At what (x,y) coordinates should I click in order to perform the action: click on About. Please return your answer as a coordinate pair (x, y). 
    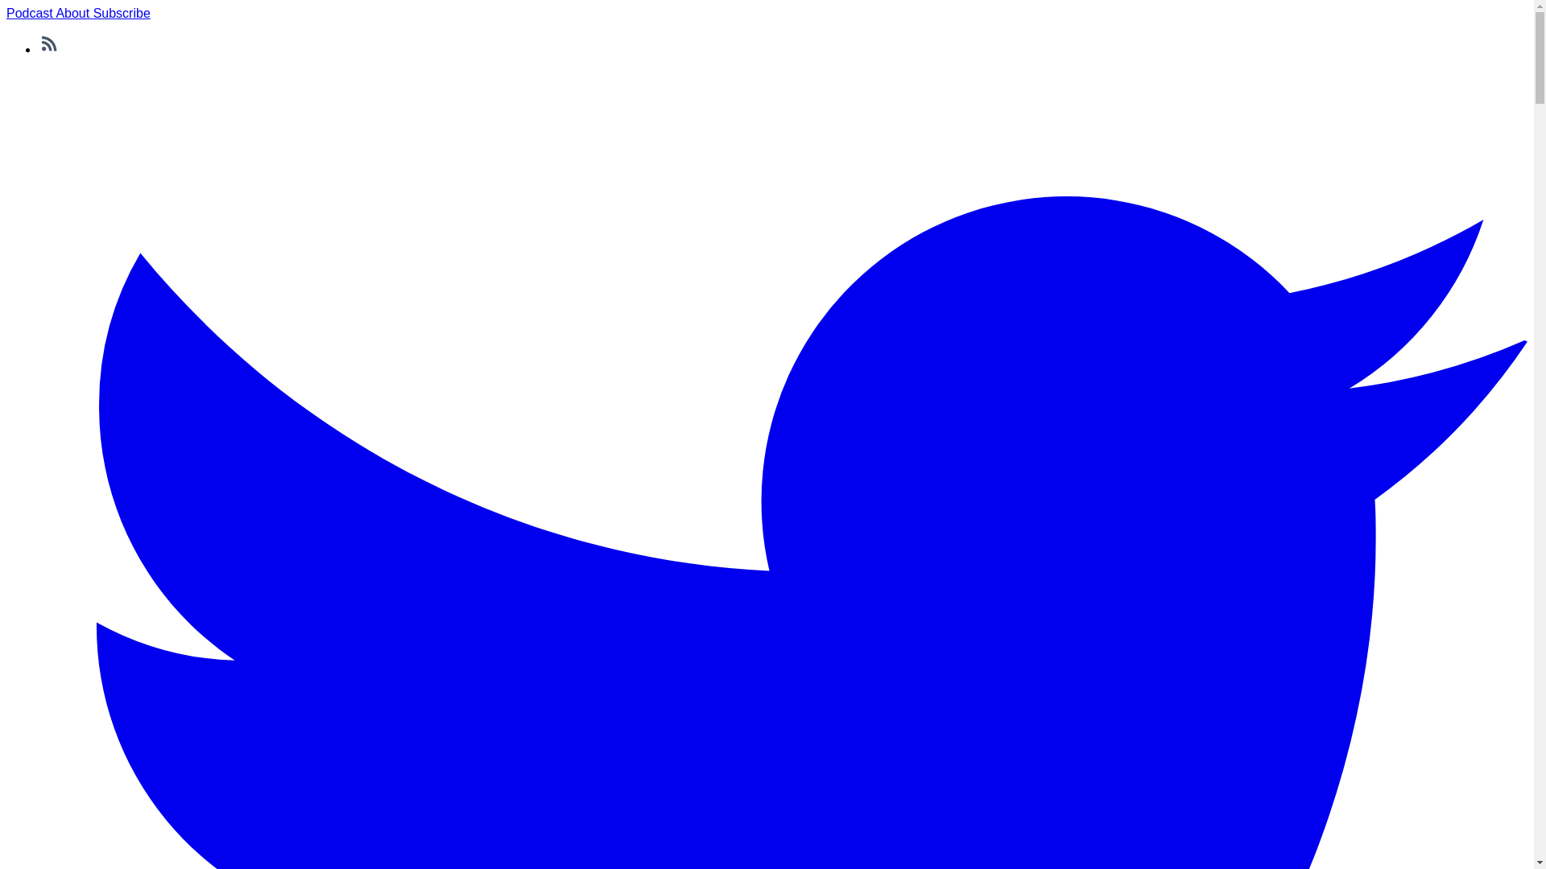
    Looking at the image, I should click on (74, 13).